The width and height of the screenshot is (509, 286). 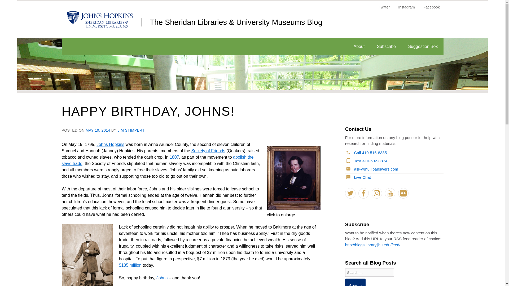 I want to click on Search, so click(x=355, y=282).